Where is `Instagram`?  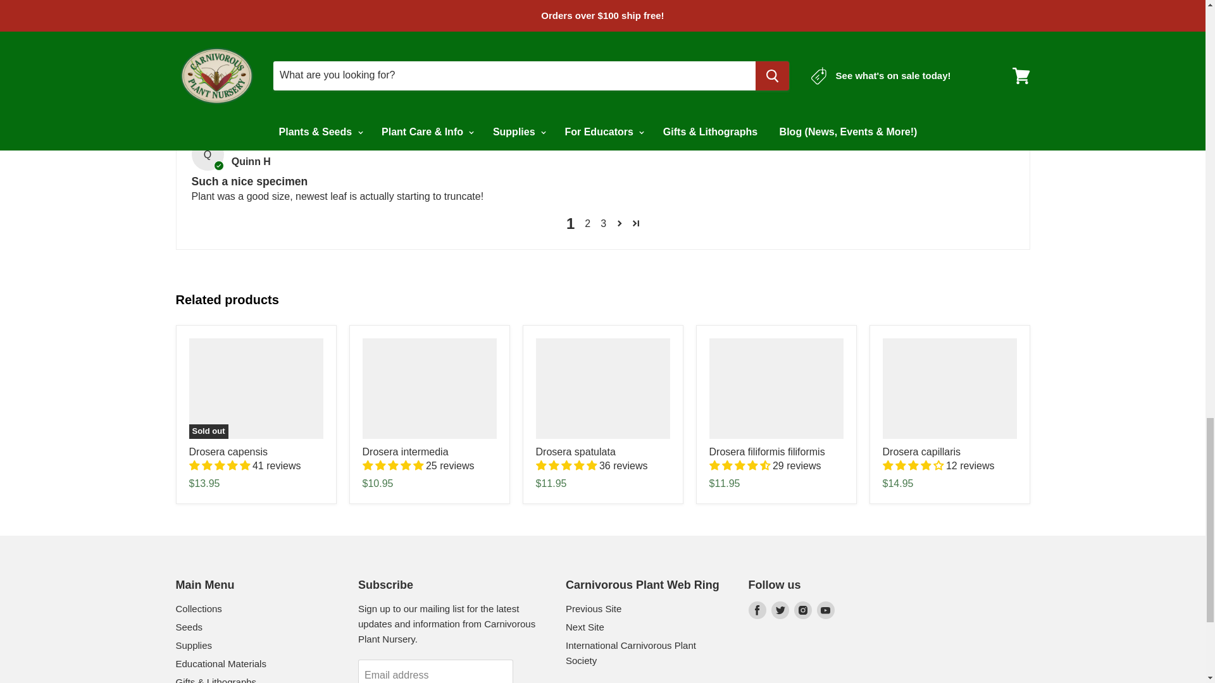
Instagram is located at coordinates (802, 610).